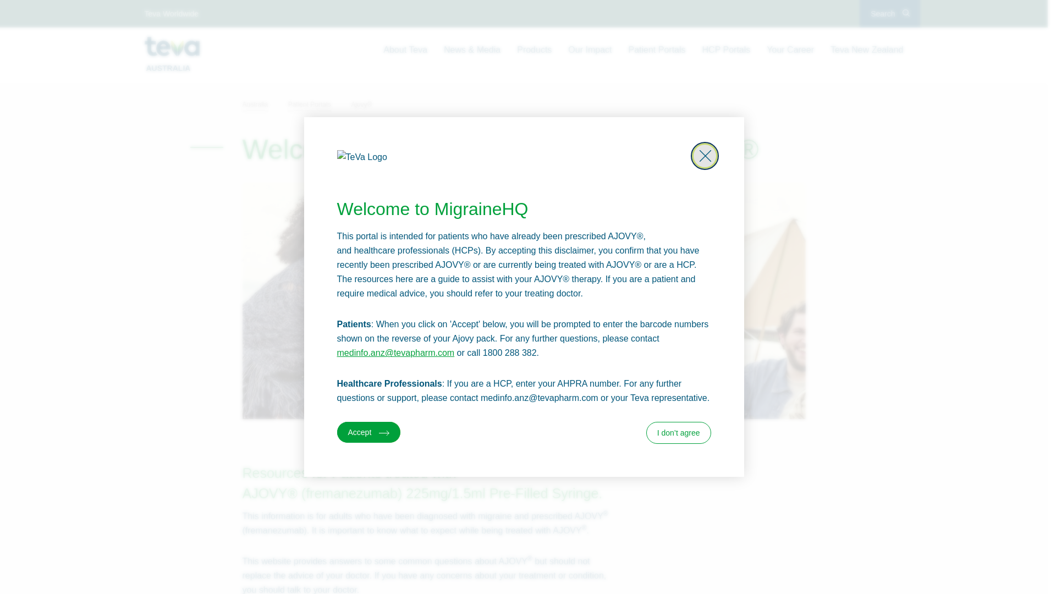  What do you see at coordinates (264, 105) in the screenshot?
I see `Australia` at bounding box center [264, 105].